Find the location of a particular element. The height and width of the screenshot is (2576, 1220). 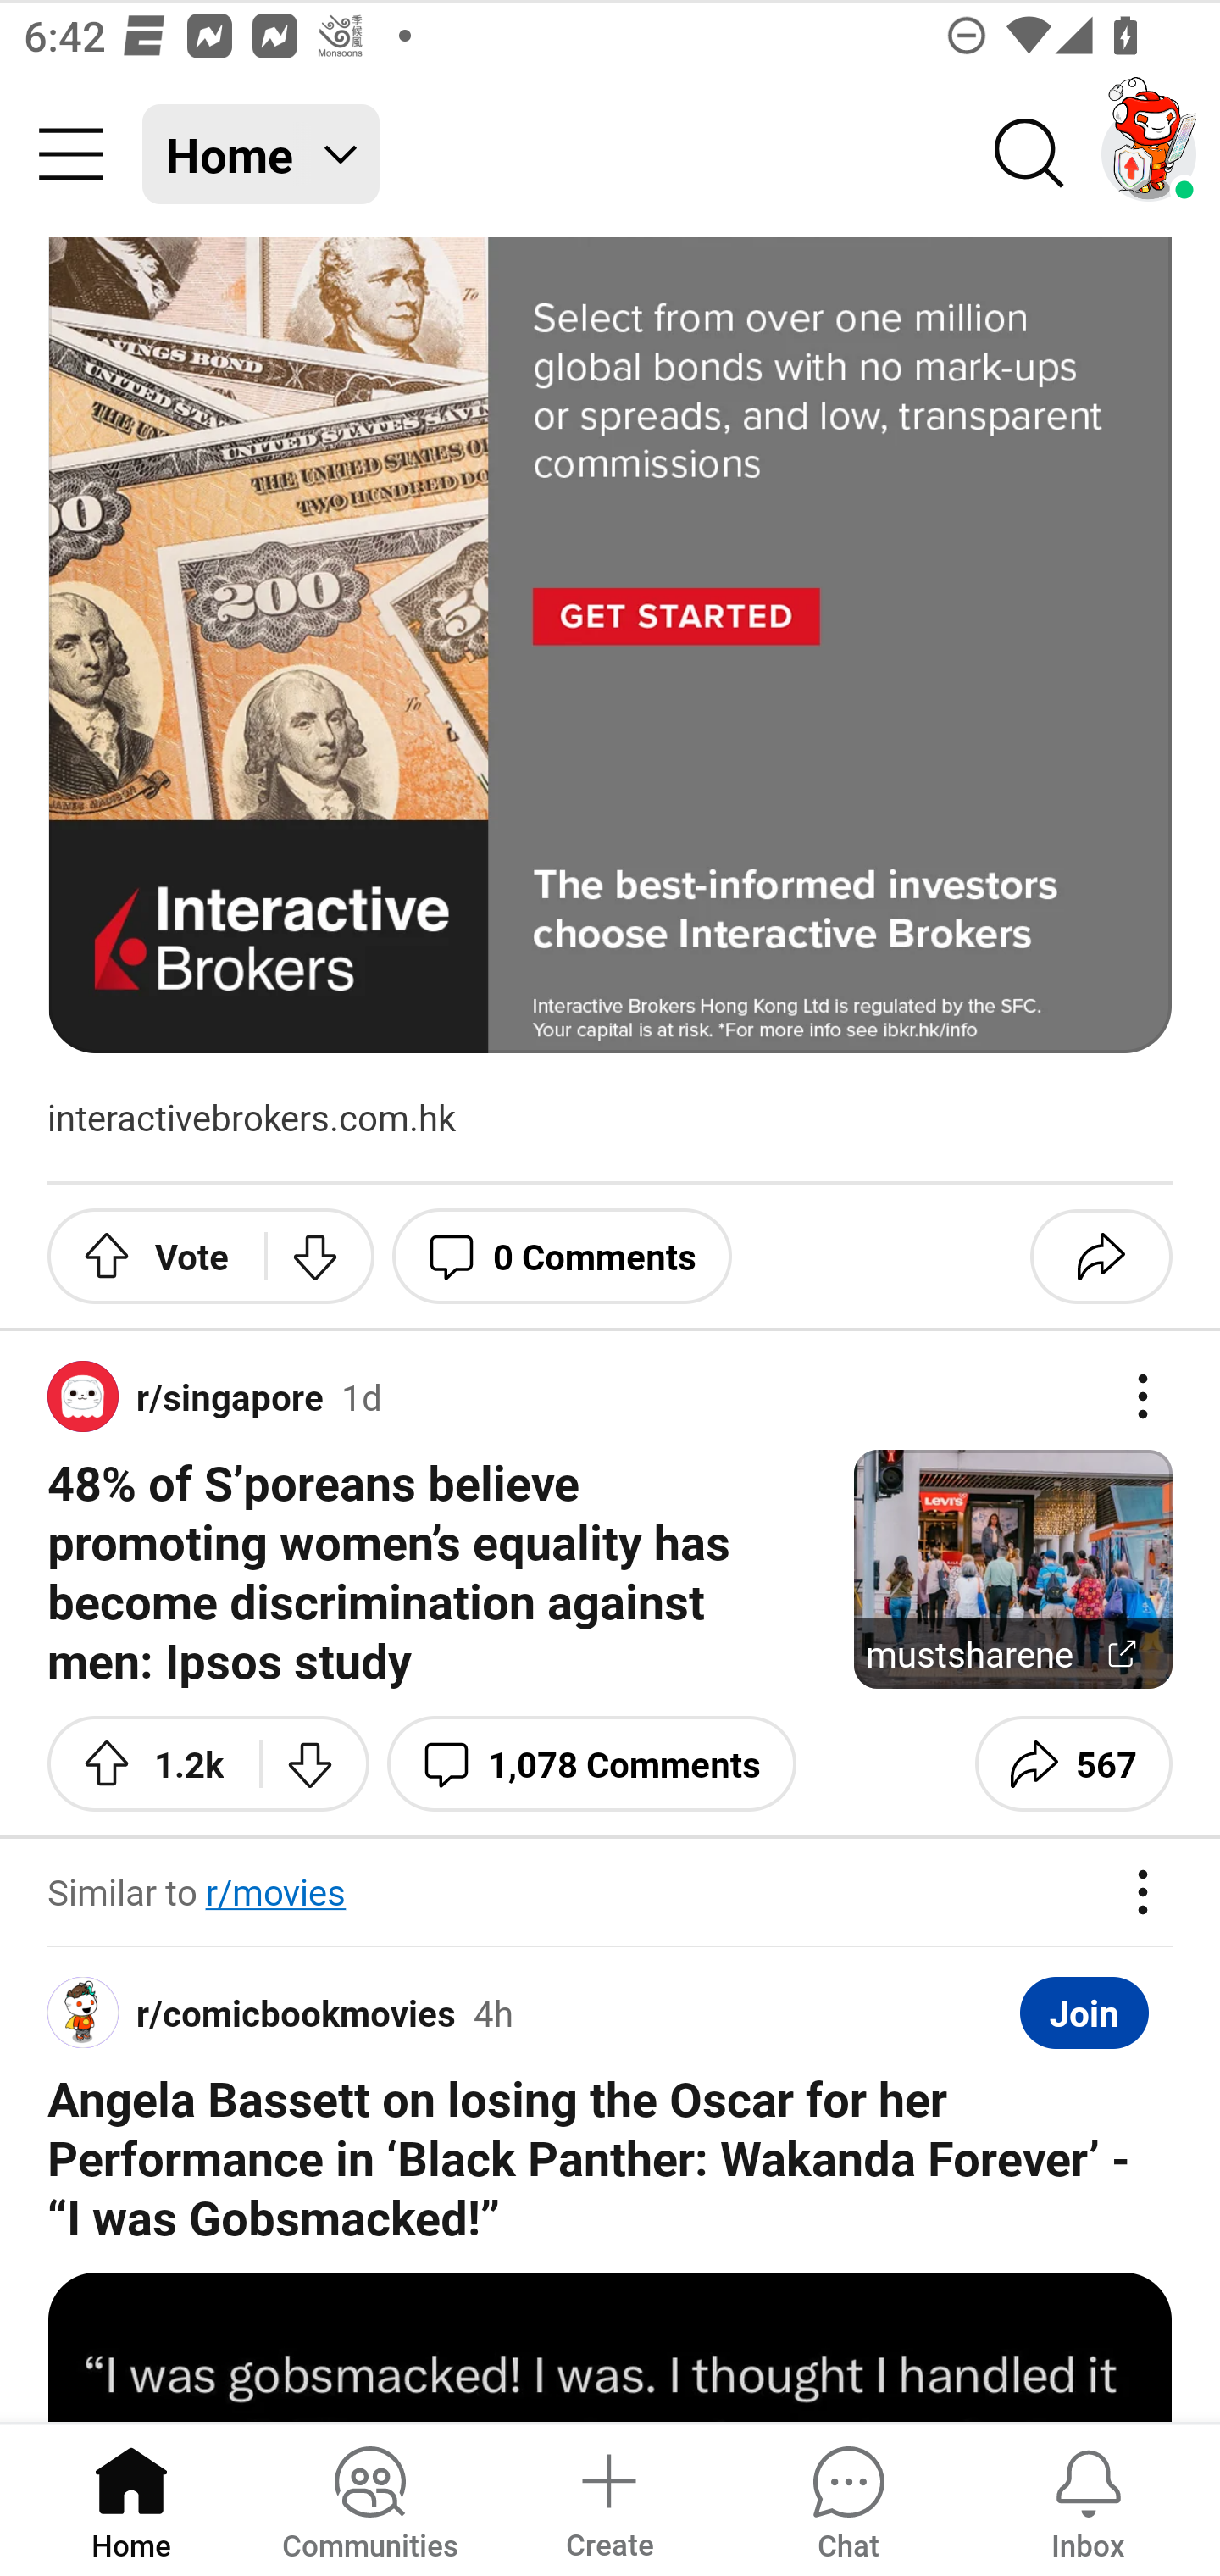

Communities is located at coordinates (369, 2498).